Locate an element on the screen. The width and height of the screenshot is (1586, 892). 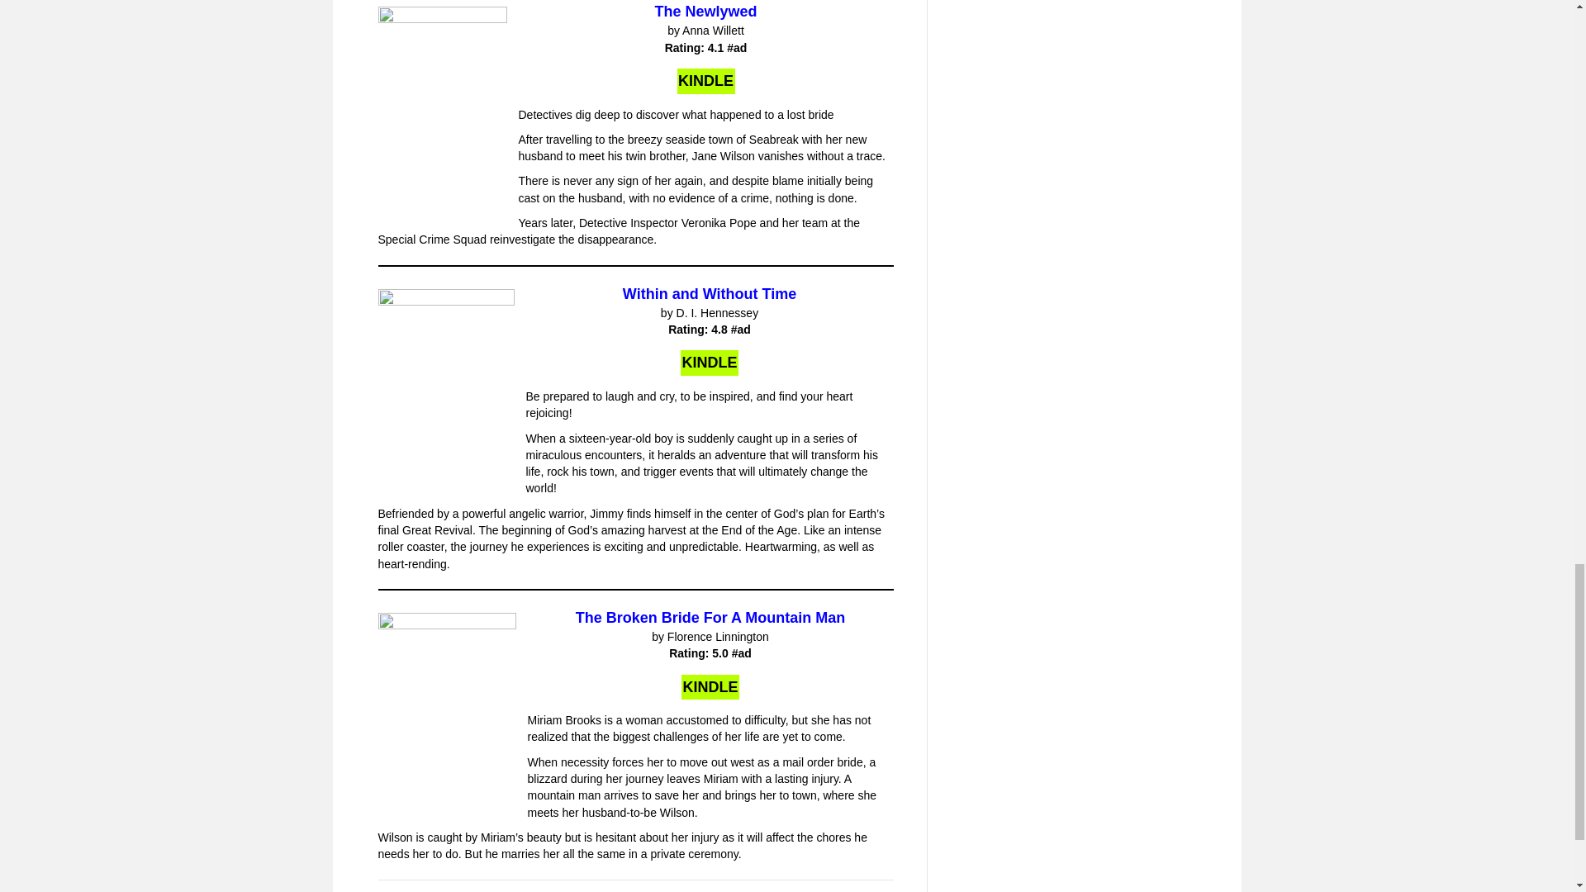
KINDLE is located at coordinates (709, 363).